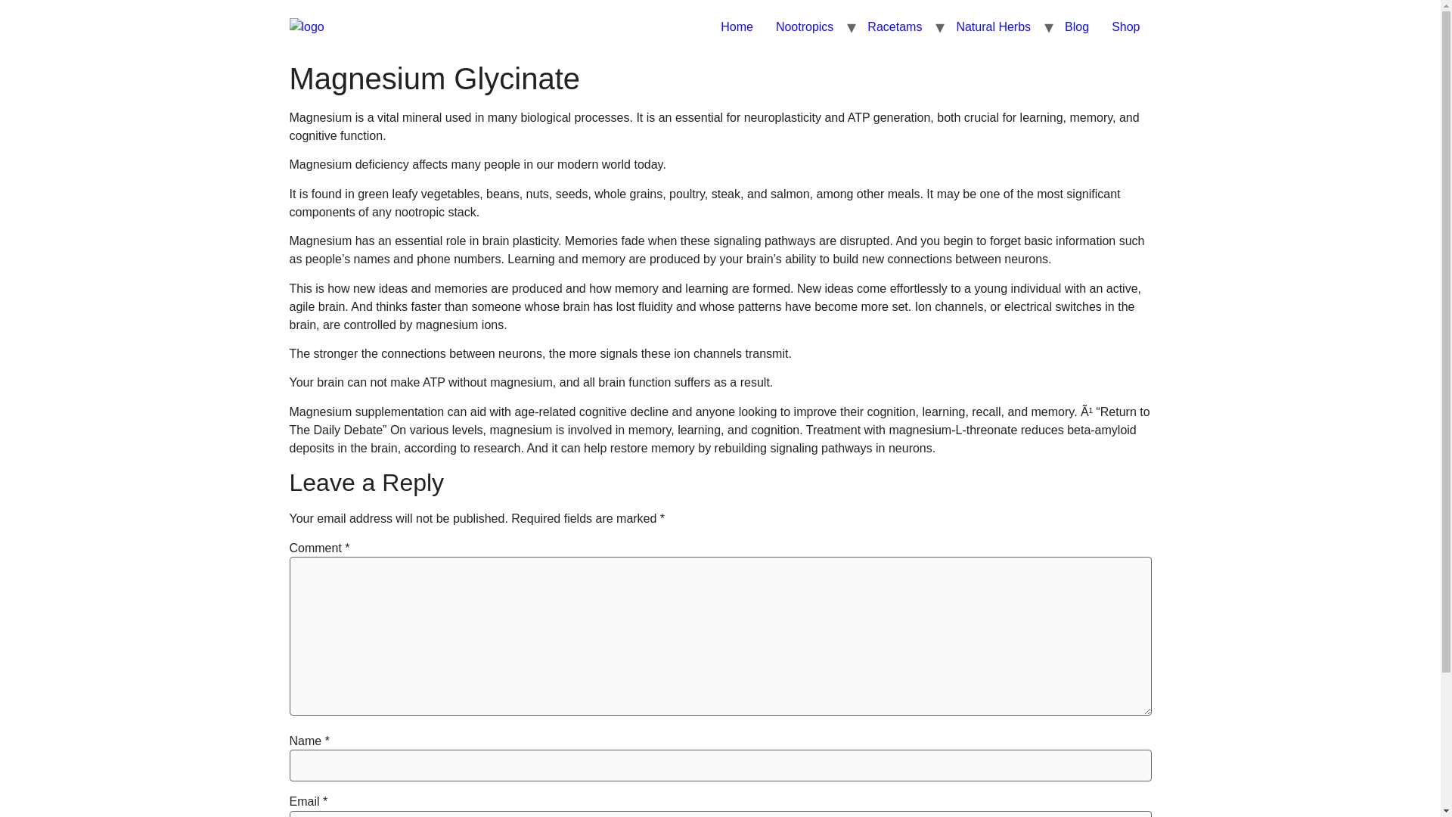  Describe the element at coordinates (994, 27) in the screenshot. I see `Natural Herbs` at that location.